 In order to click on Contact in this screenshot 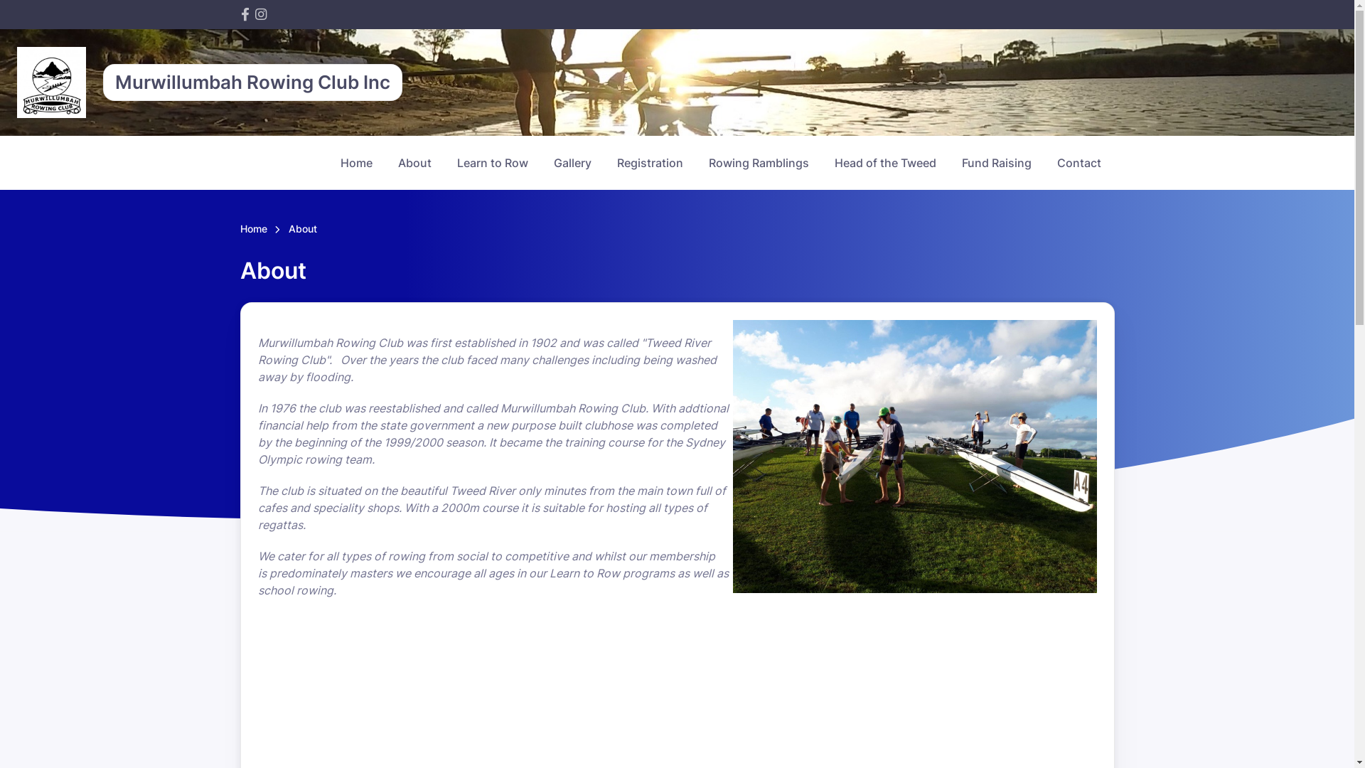, I will do `click(1078, 163)`.